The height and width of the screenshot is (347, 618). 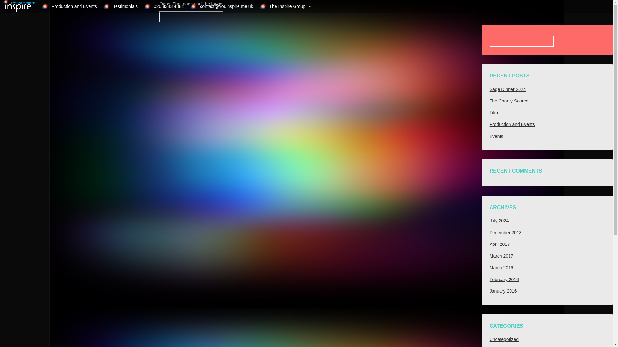 I want to click on February 2016, so click(x=504, y=280).